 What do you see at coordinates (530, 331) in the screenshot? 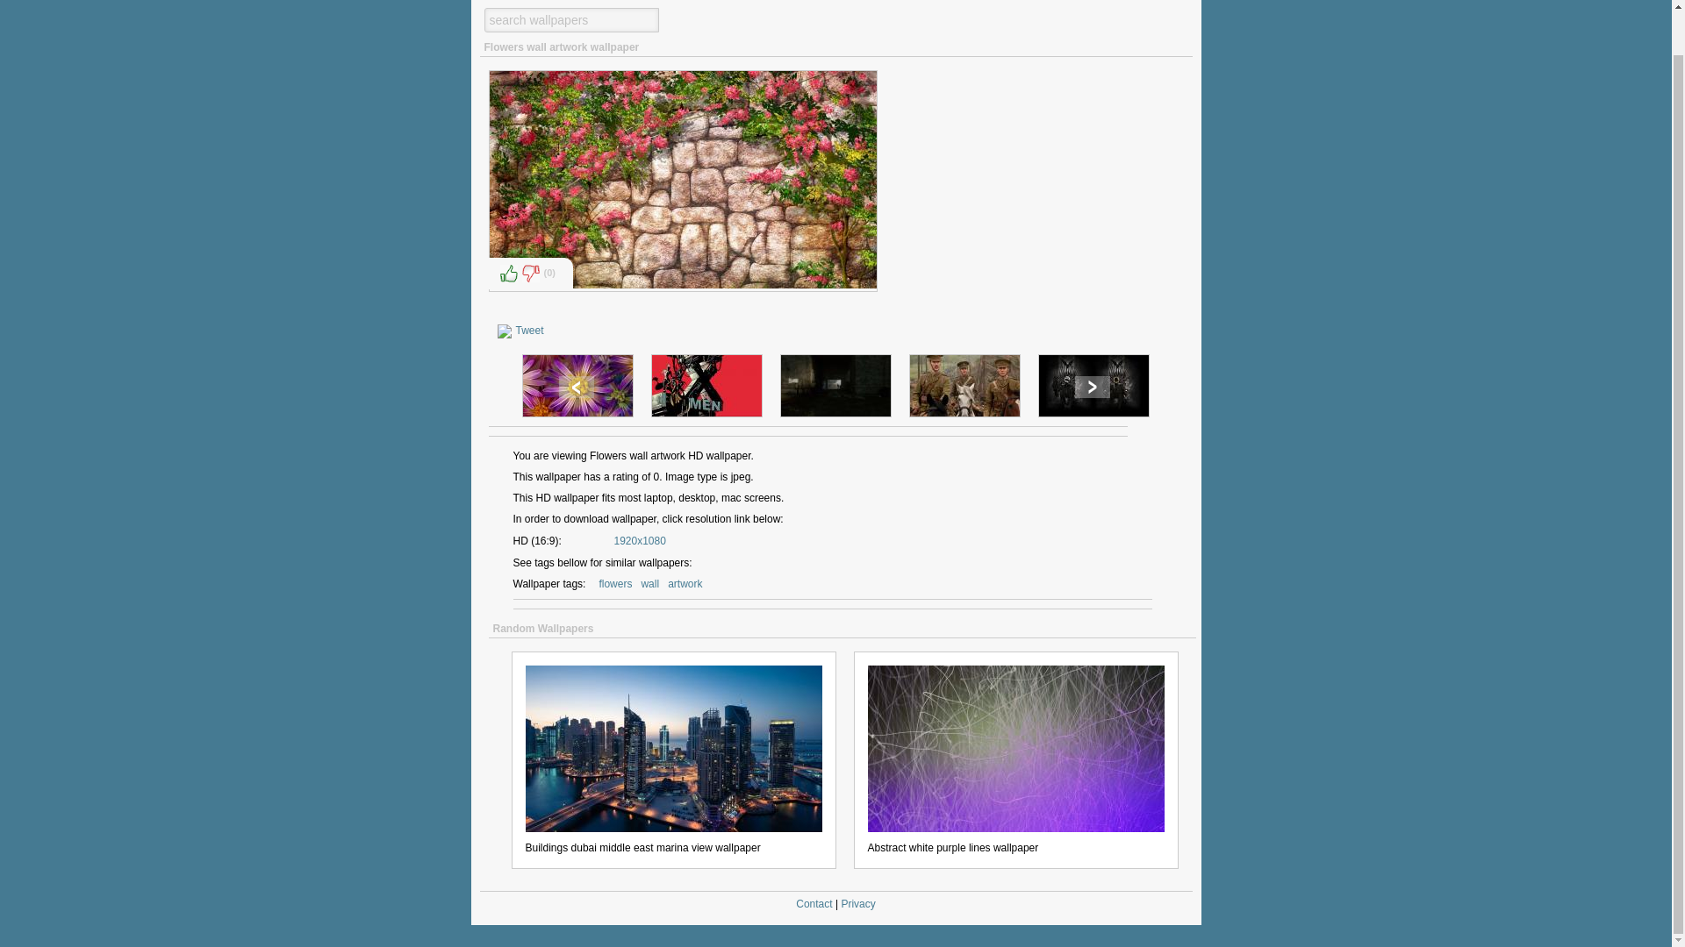
I see `Tweet` at bounding box center [530, 331].